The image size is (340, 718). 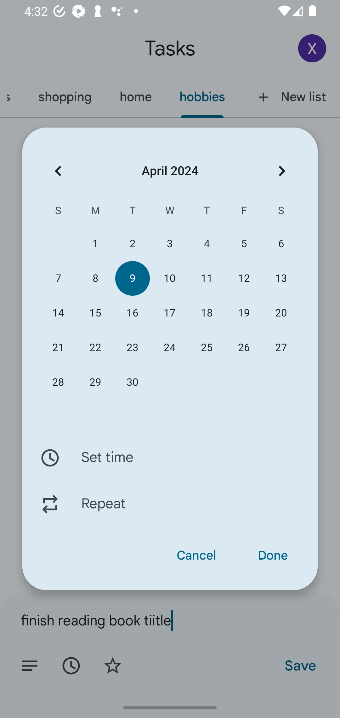 What do you see at coordinates (244, 278) in the screenshot?
I see `12 12 April 2024` at bounding box center [244, 278].